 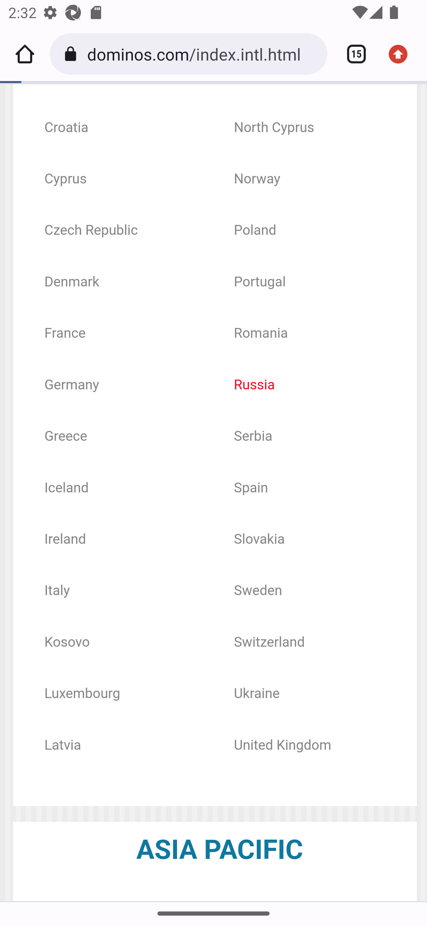 I want to click on Russia, so click(x=254, y=386).